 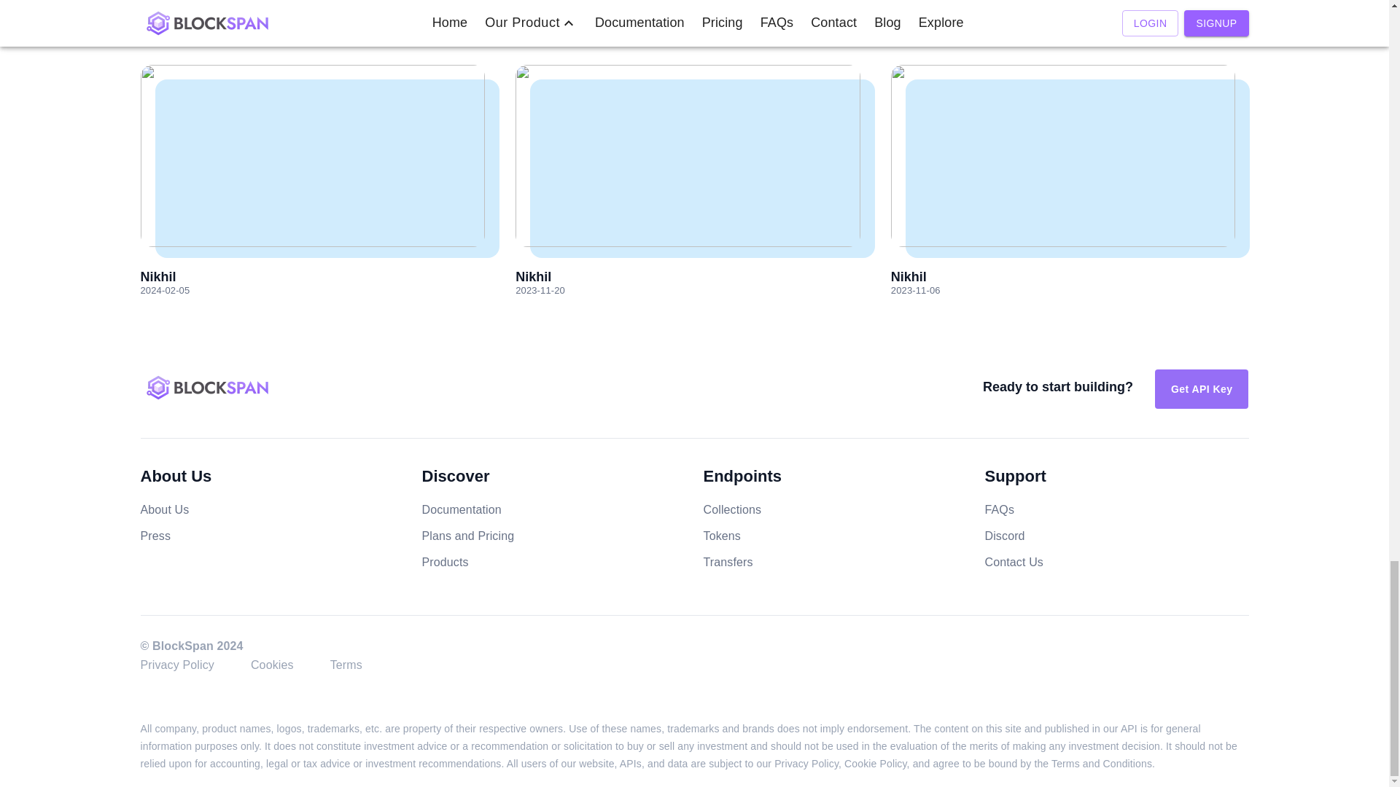 I want to click on Privacy Policy, so click(x=176, y=664).